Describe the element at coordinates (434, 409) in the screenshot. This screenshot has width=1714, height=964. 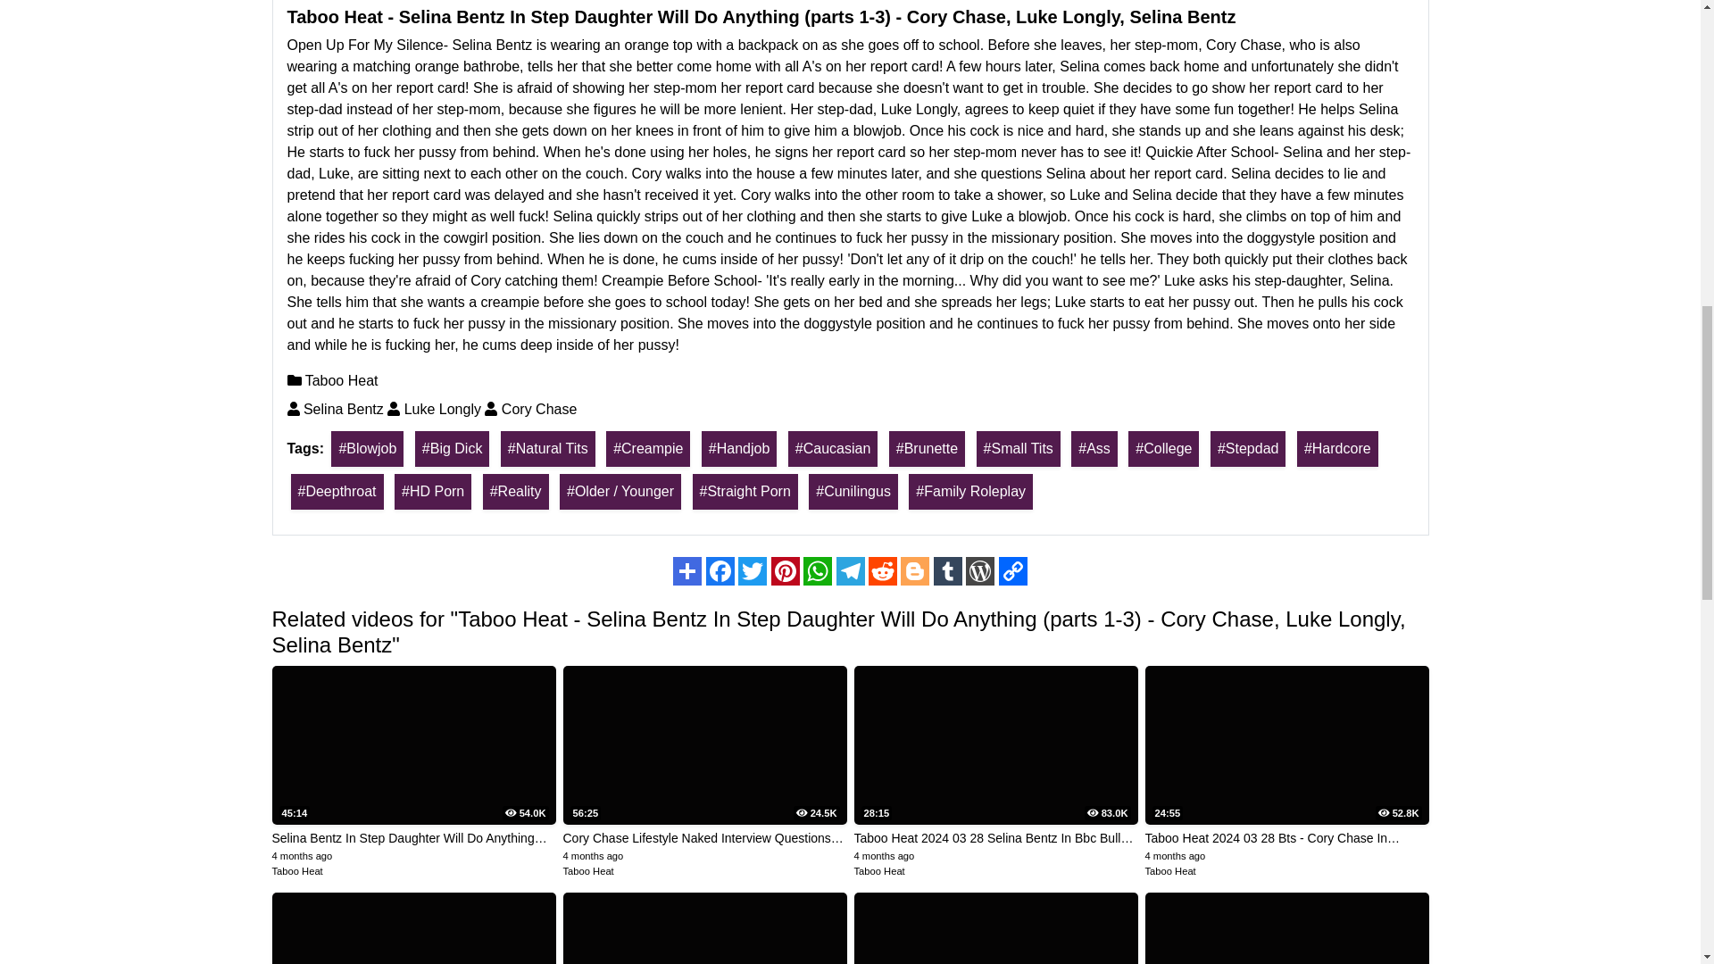
I see `Luke Longly` at that location.